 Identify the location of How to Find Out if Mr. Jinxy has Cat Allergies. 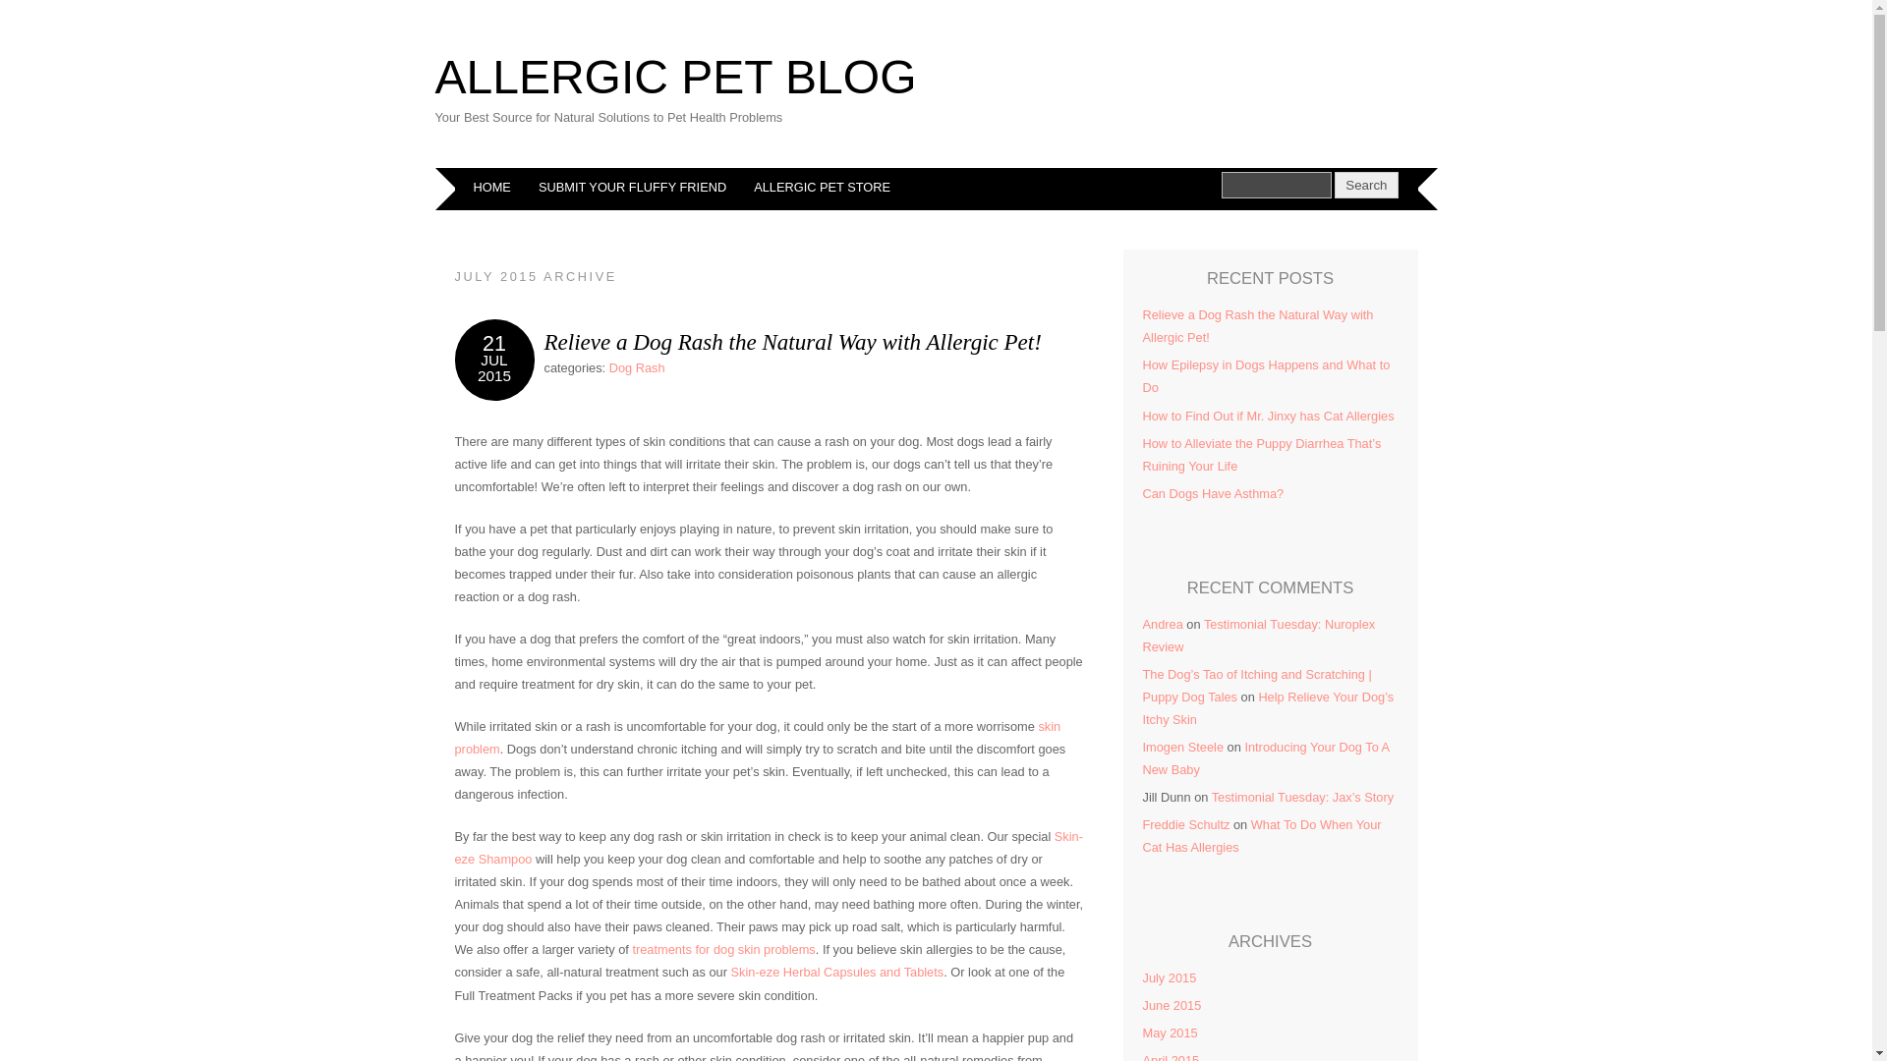
(1268, 415).